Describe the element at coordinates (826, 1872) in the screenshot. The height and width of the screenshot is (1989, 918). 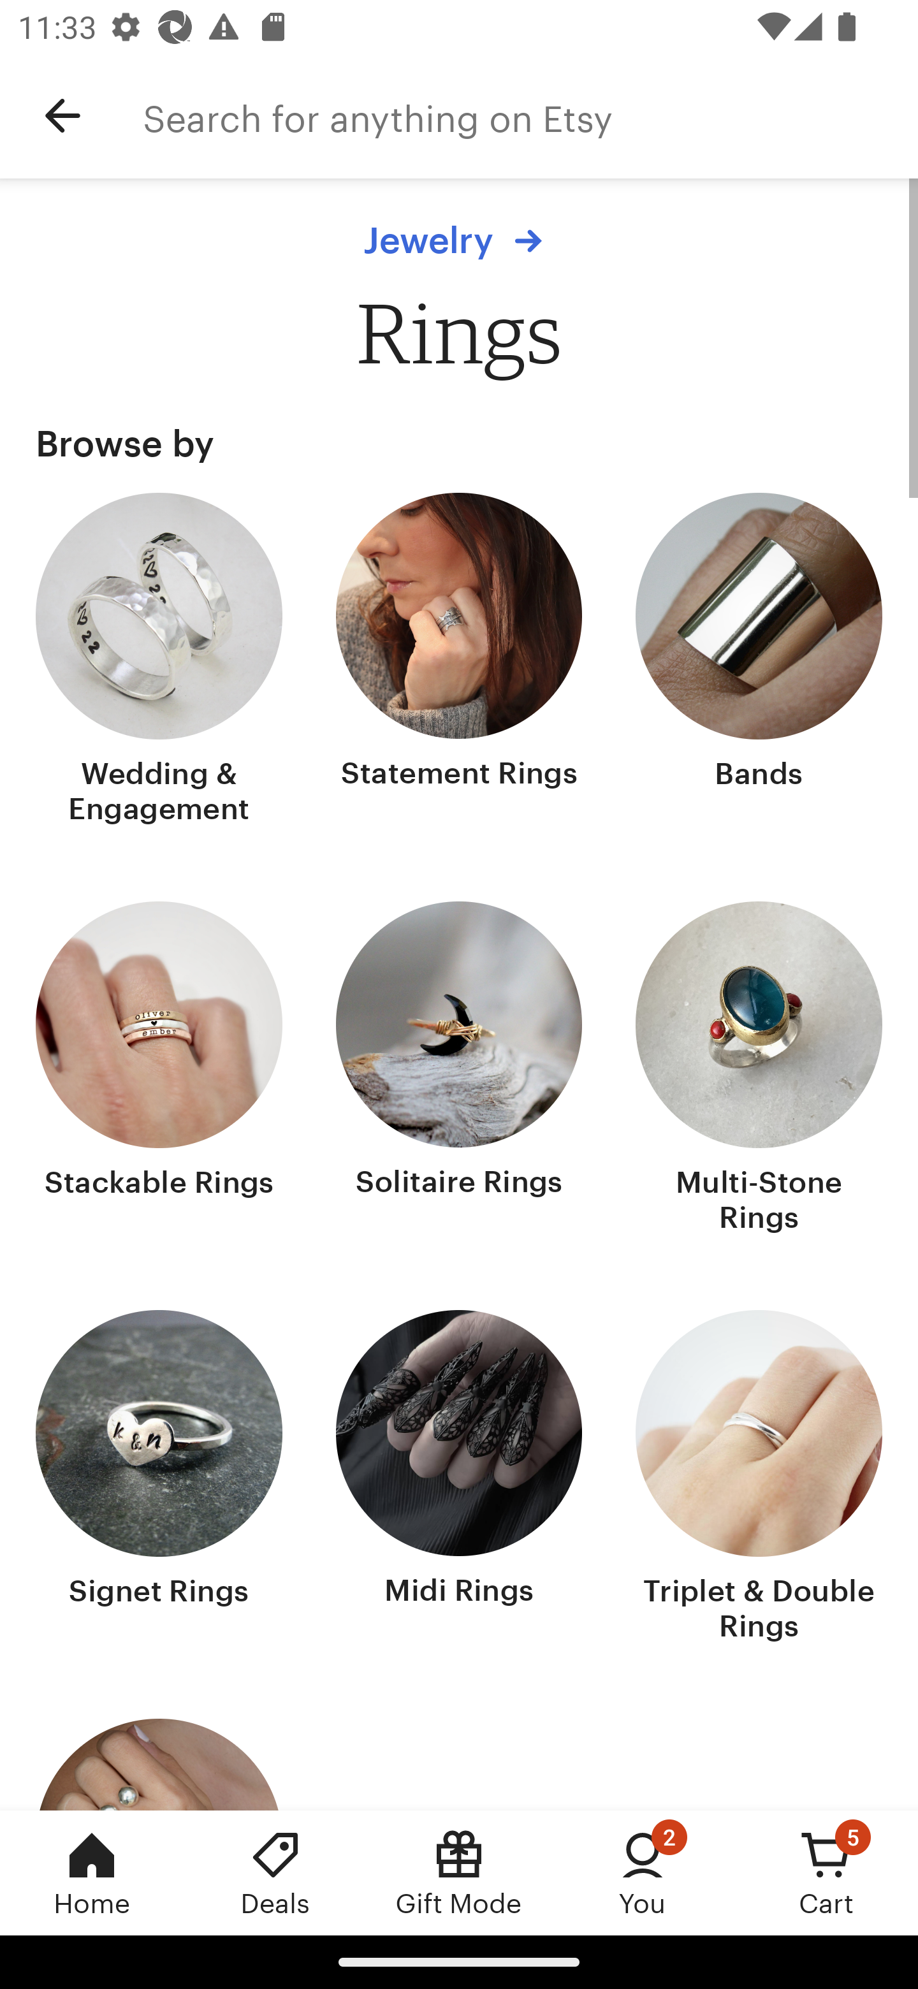
I see `Cart, 5 new notifications Cart` at that location.